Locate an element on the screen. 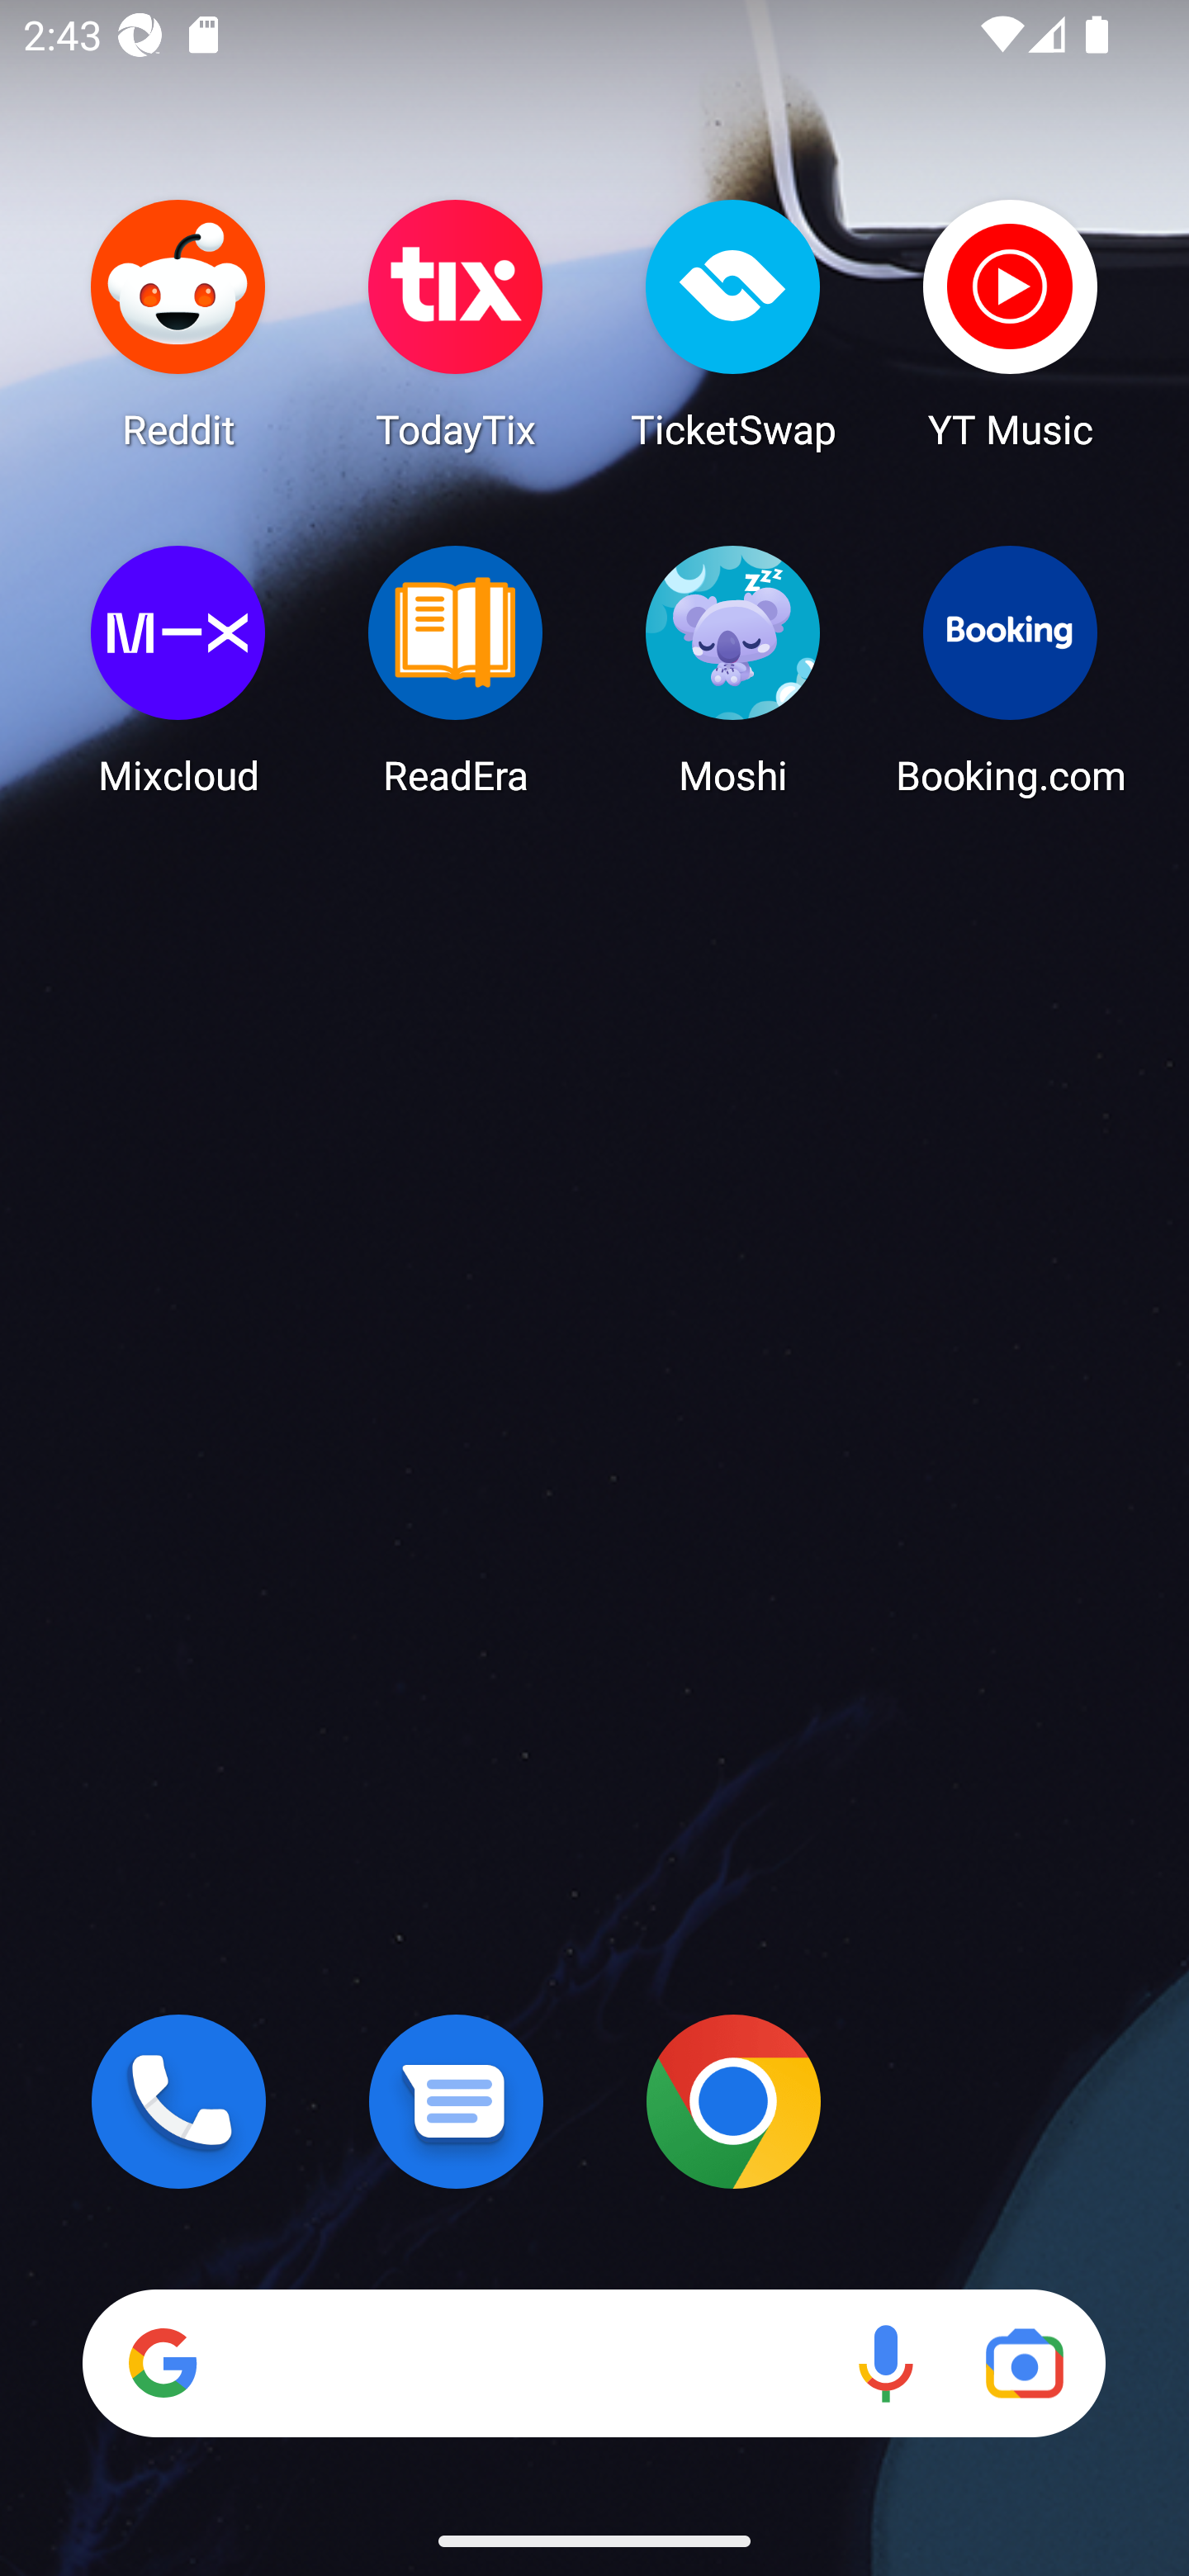 This screenshot has height=2576, width=1189. Search Voice search Google Lens is located at coordinates (594, 2363).